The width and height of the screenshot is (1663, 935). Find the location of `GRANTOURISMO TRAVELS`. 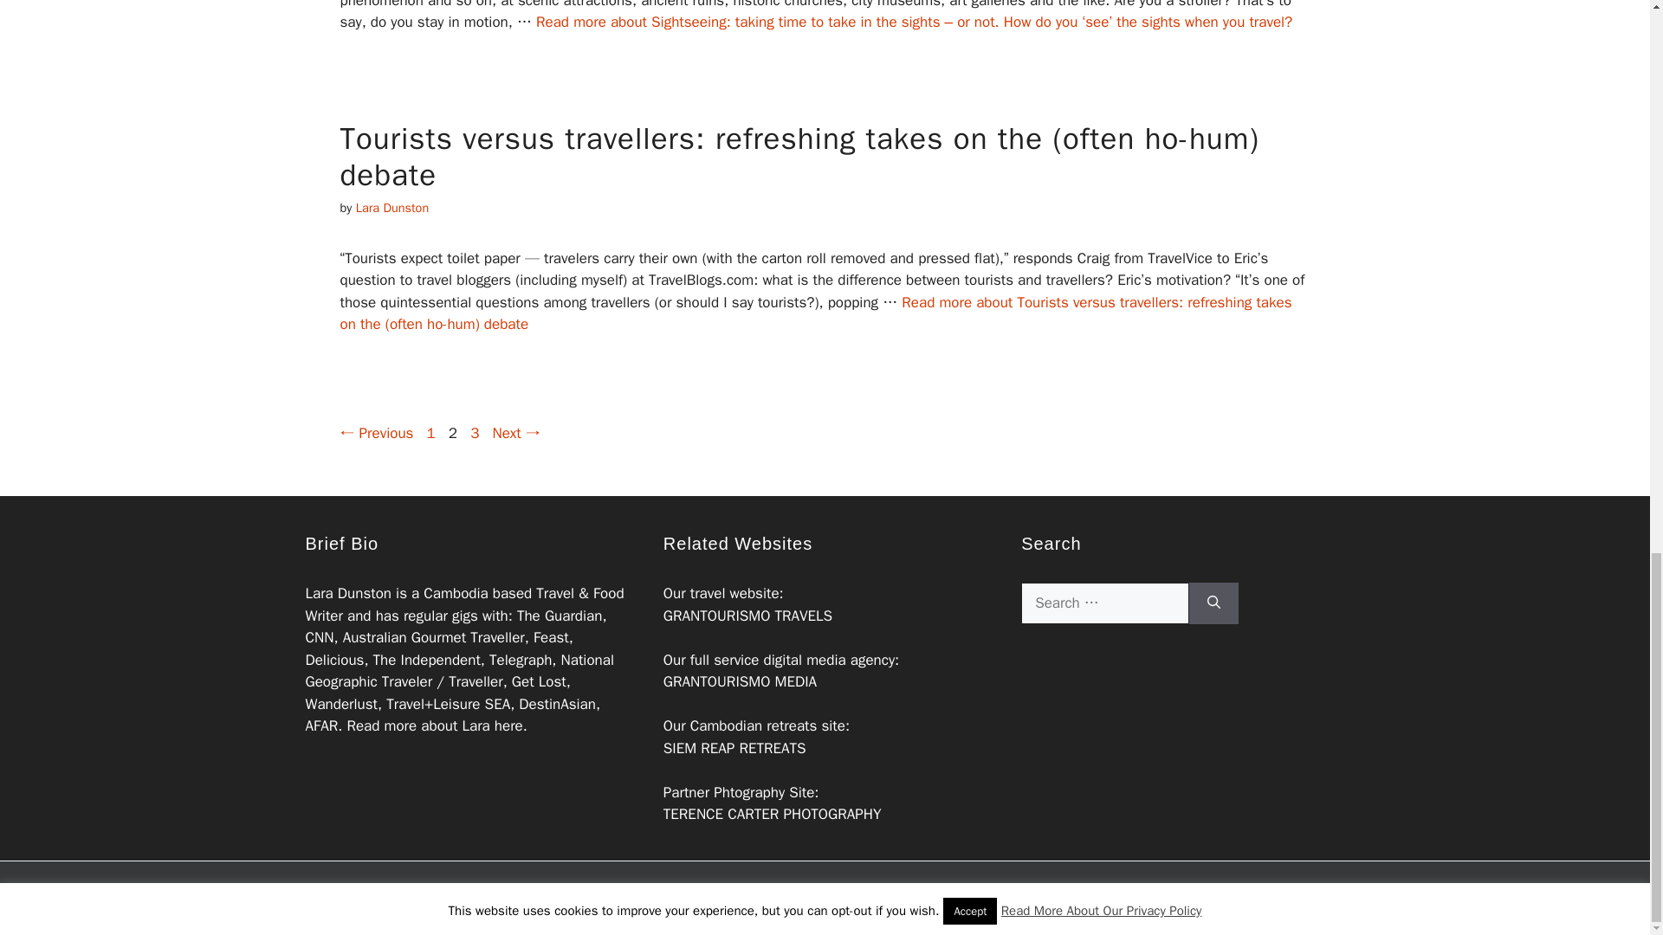

GRANTOURISMO TRAVELS is located at coordinates (748, 616).